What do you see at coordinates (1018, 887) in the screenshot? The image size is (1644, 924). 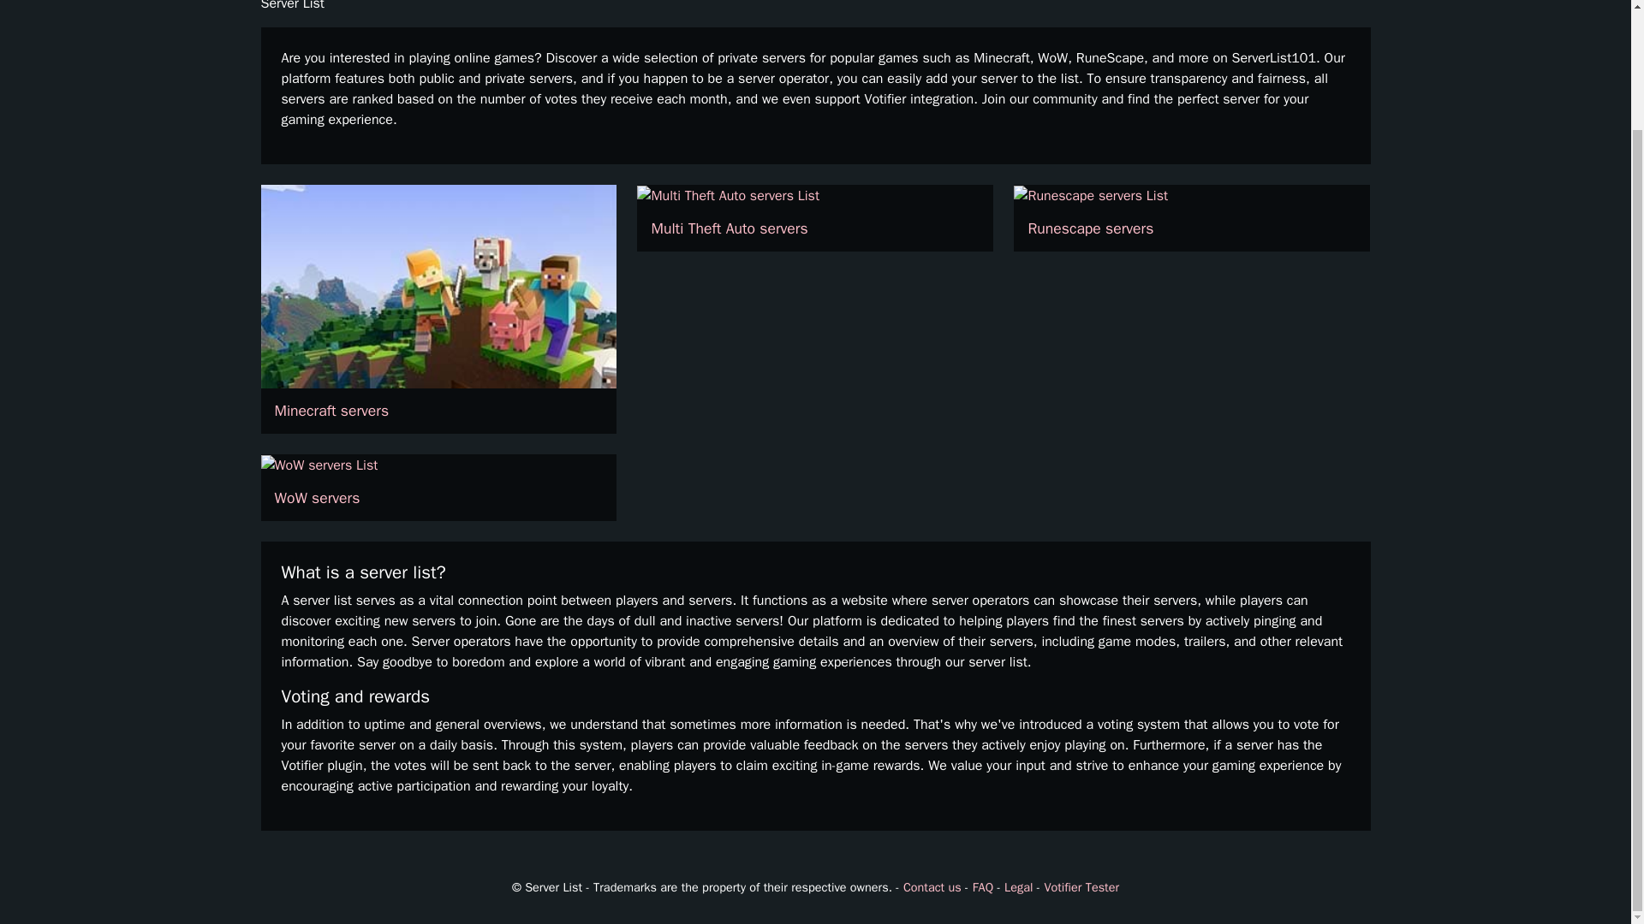 I see `Legal` at bounding box center [1018, 887].